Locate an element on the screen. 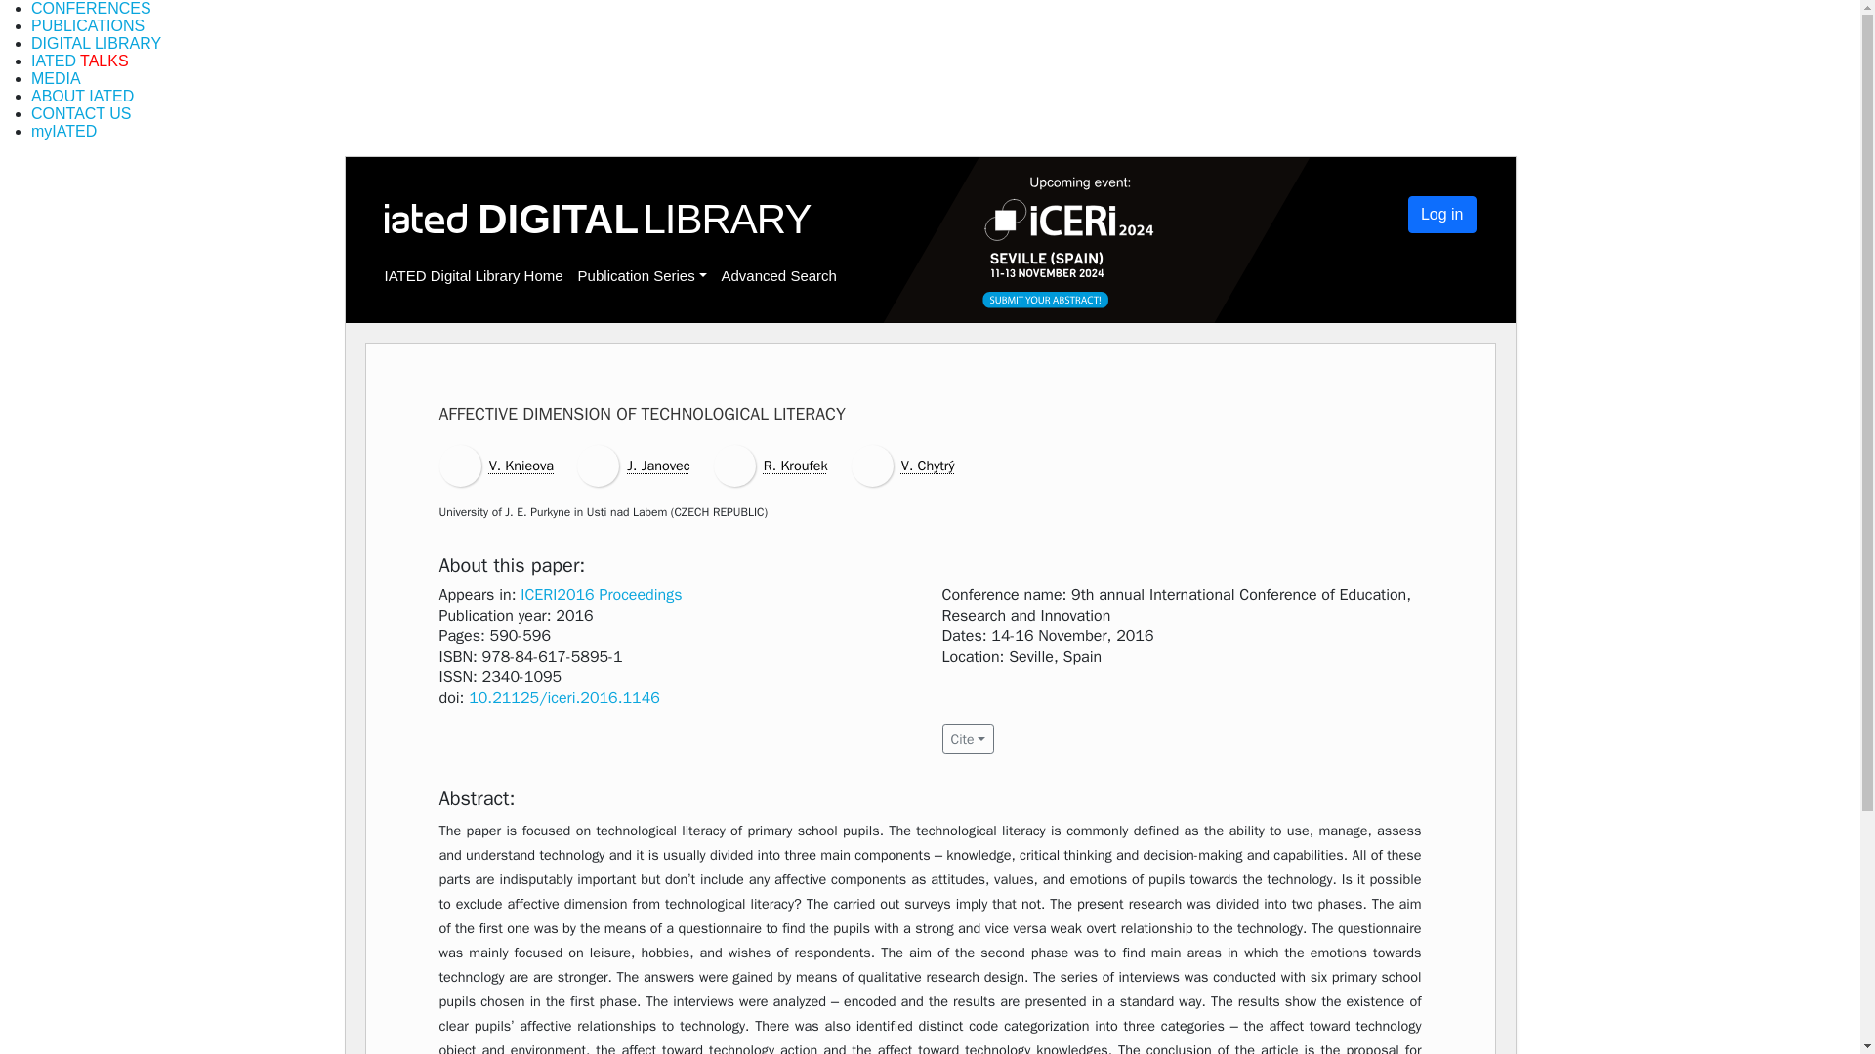 The height and width of the screenshot is (1054, 1875). PUBLICATIONS is located at coordinates (88, 25).